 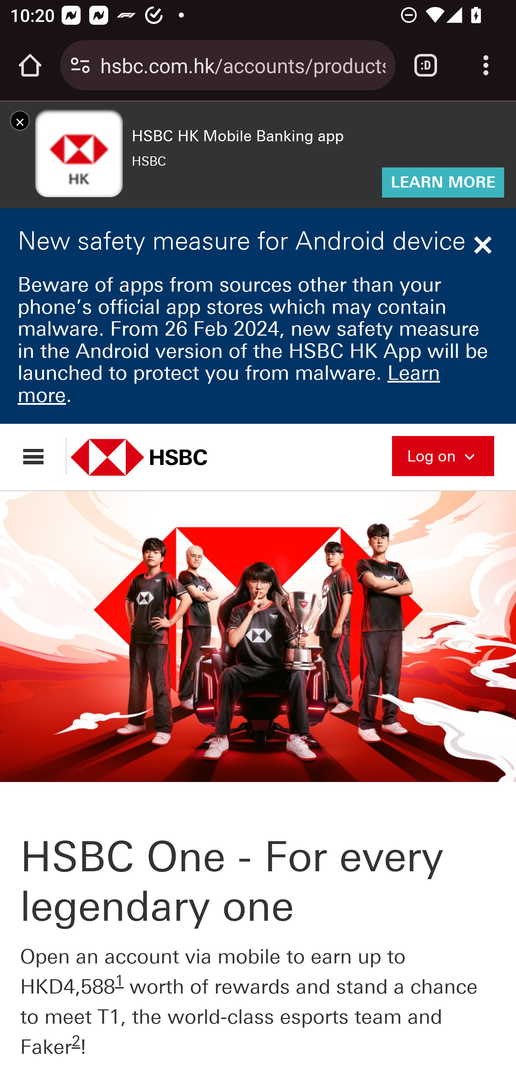 I want to click on HSBC Hong Kong Bank, so click(x=154, y=458).